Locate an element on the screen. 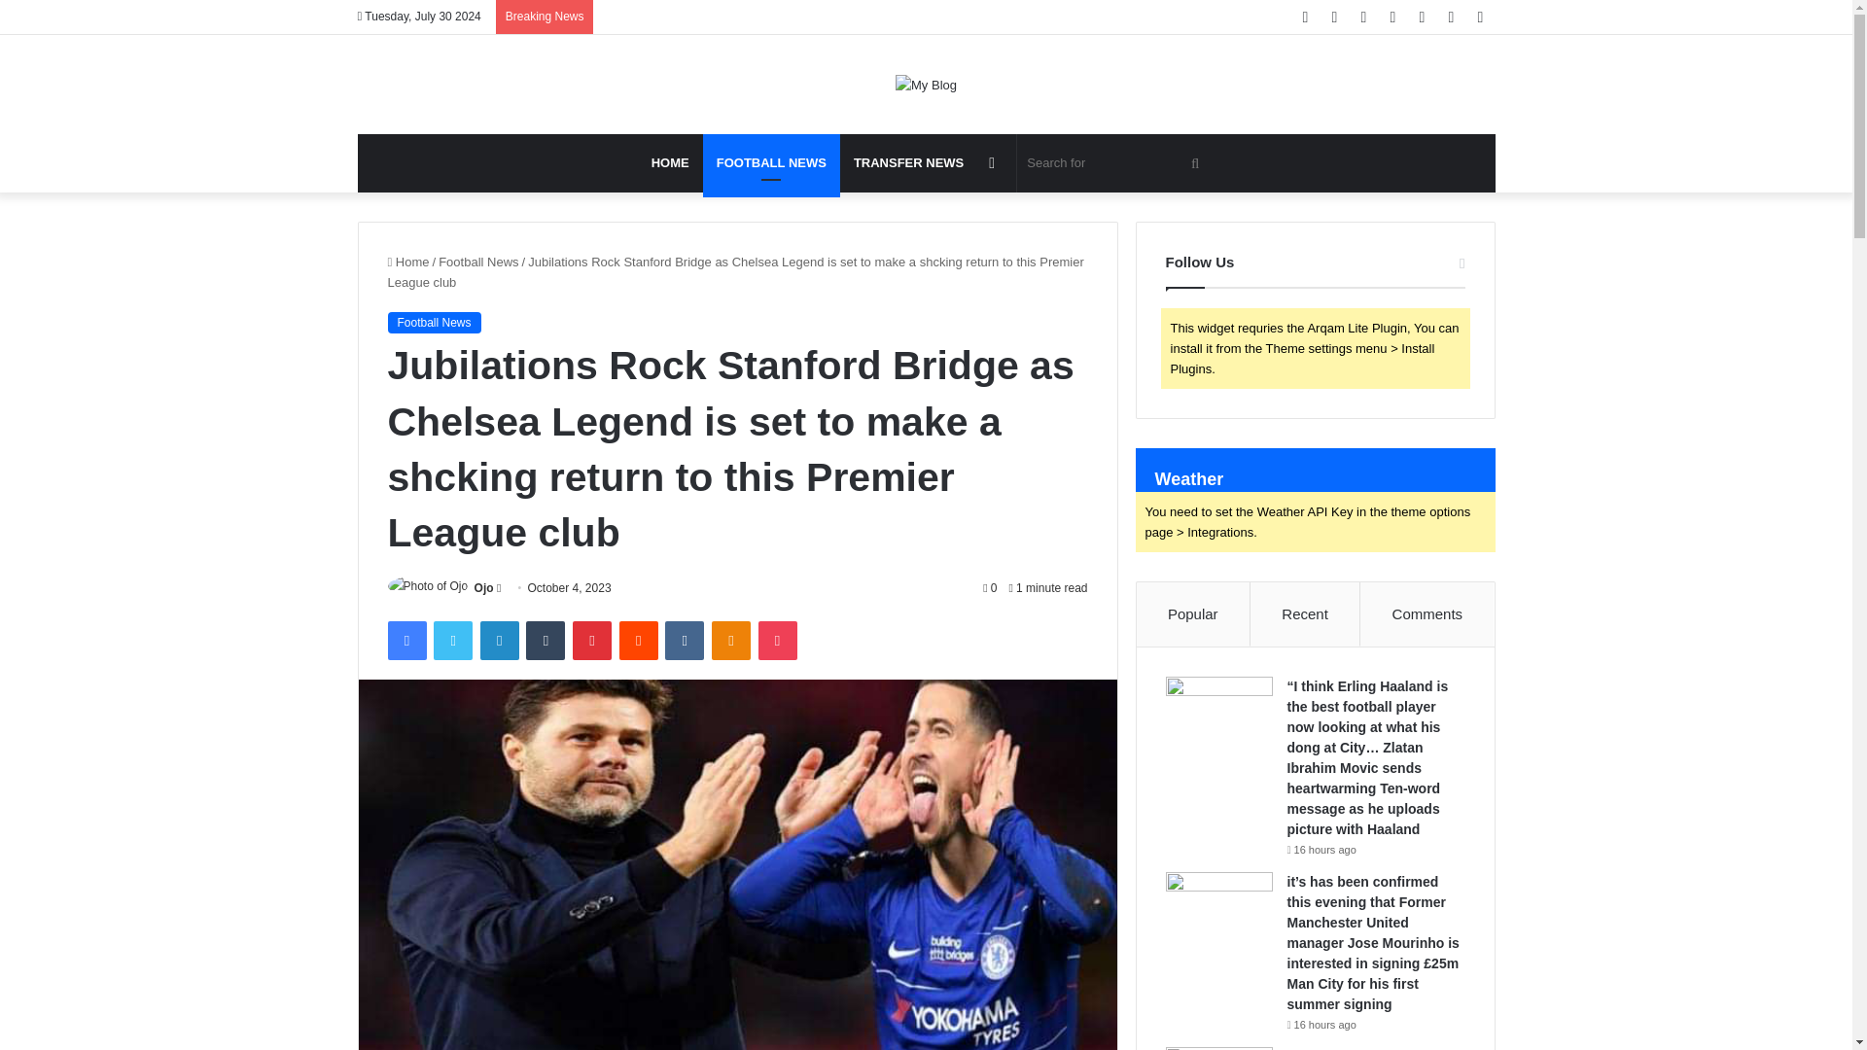  LinkedIn is located at coordinates (499, 641).